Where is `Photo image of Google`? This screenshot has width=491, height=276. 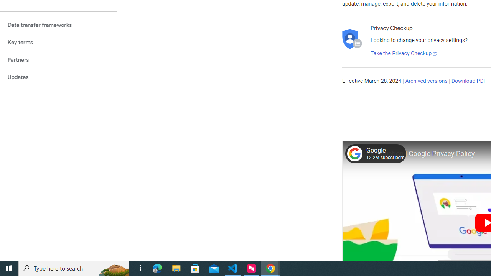 Photo image of Google is located at coordinates (354, 153).